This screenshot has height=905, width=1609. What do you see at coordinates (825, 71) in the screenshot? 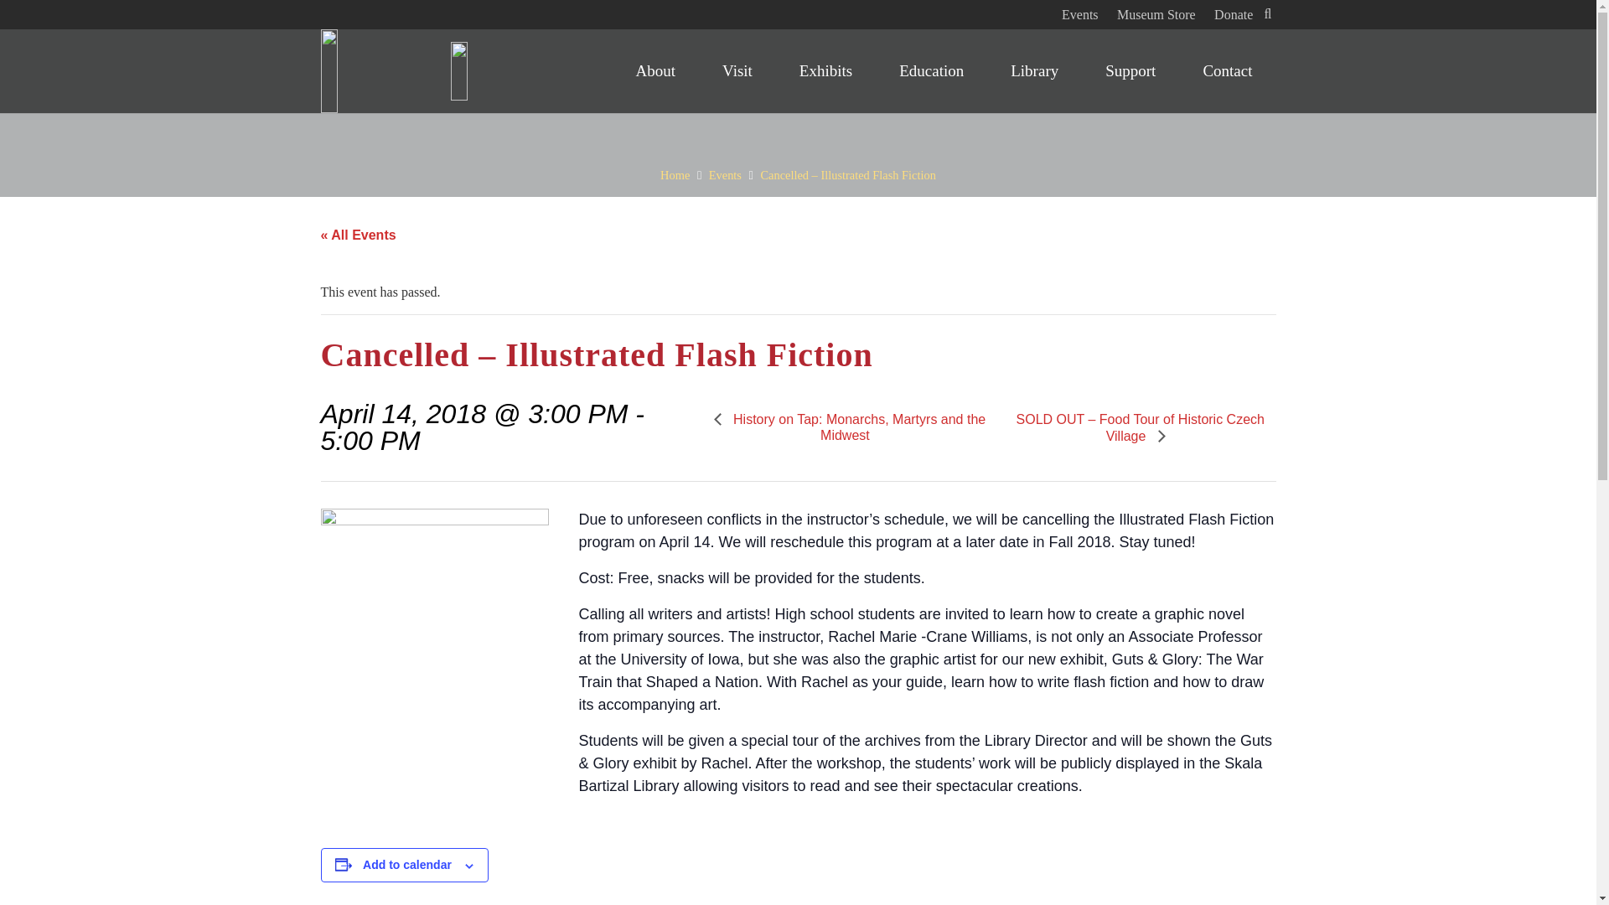
I see `Exhibits` at bounding box center [825, 71].